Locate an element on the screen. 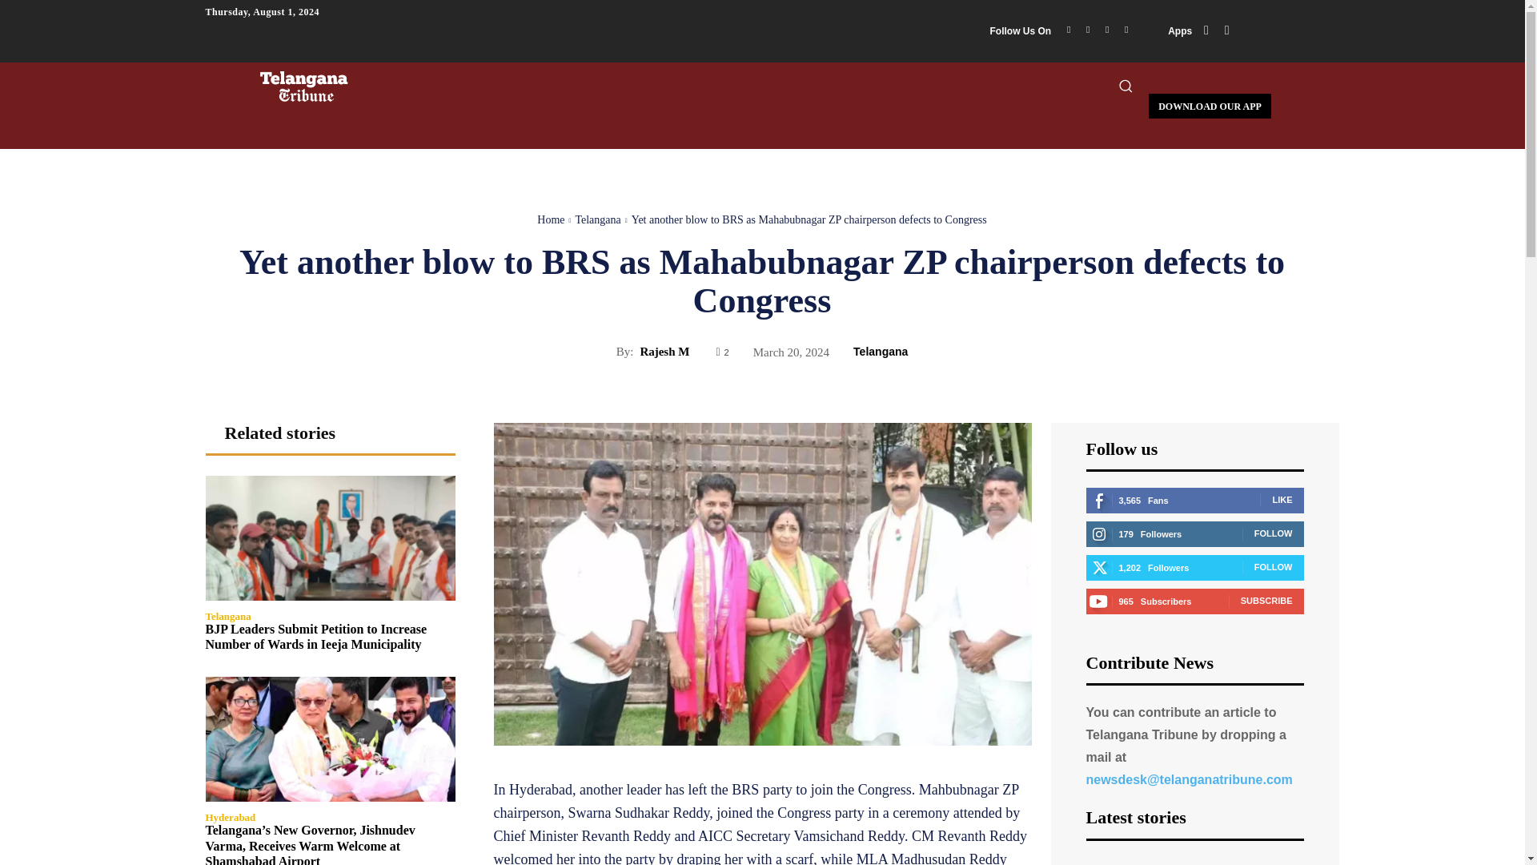  Youtube is located at coordinates (1126, 29).